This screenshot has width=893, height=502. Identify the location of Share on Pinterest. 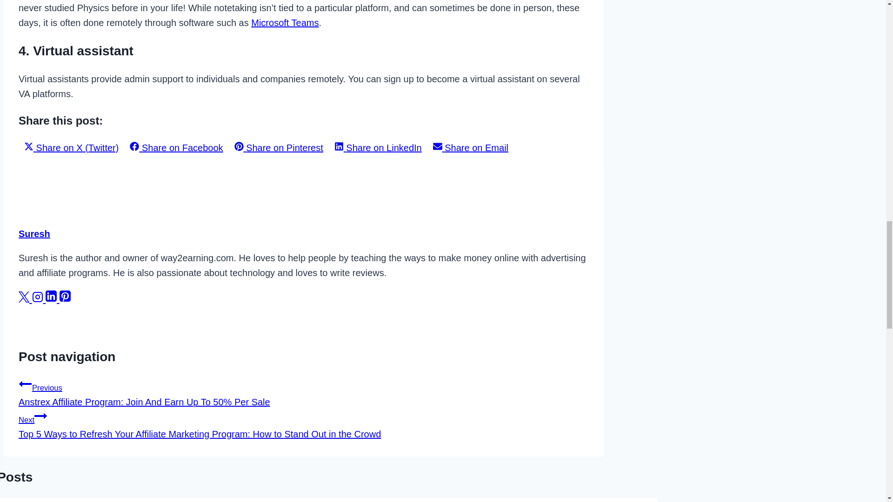
(278, 148).